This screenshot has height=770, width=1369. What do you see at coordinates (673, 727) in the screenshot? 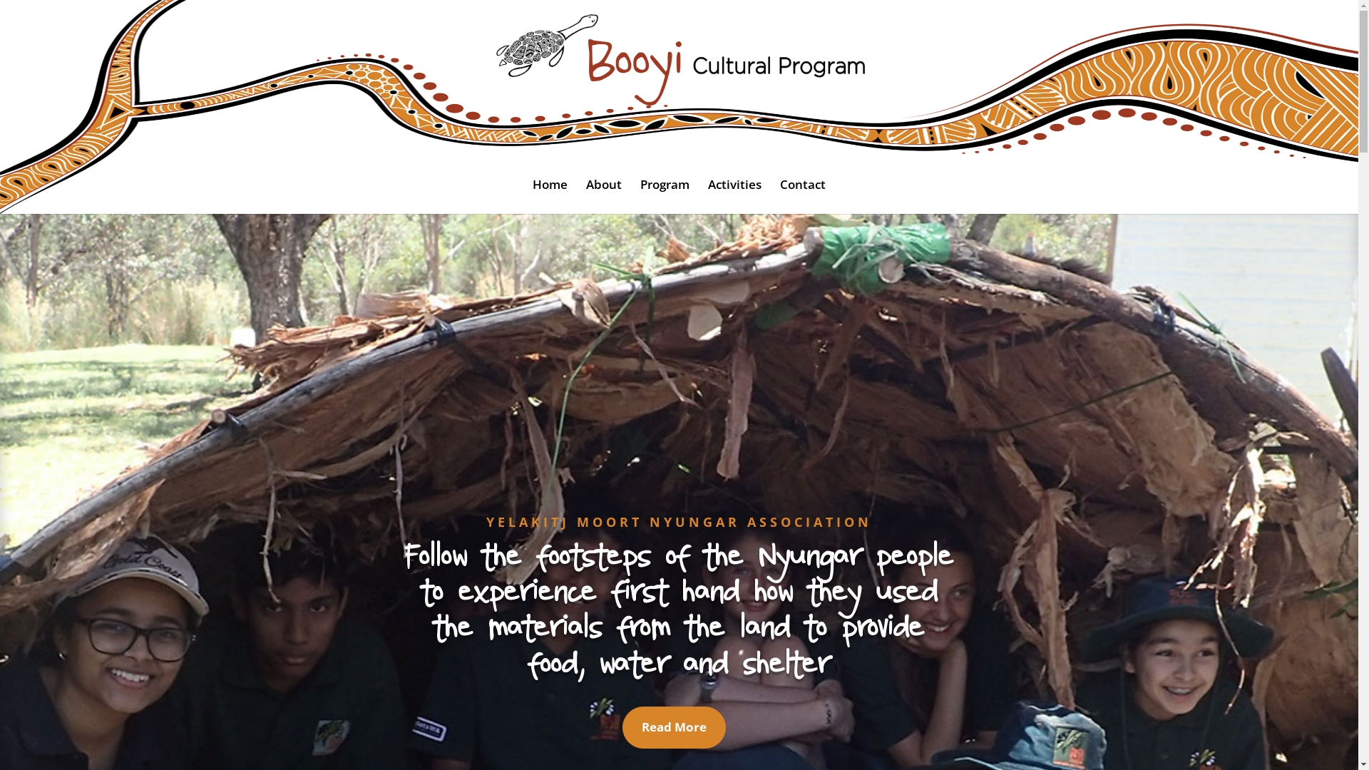
I see `Read More` at bounding box center [673, 727].